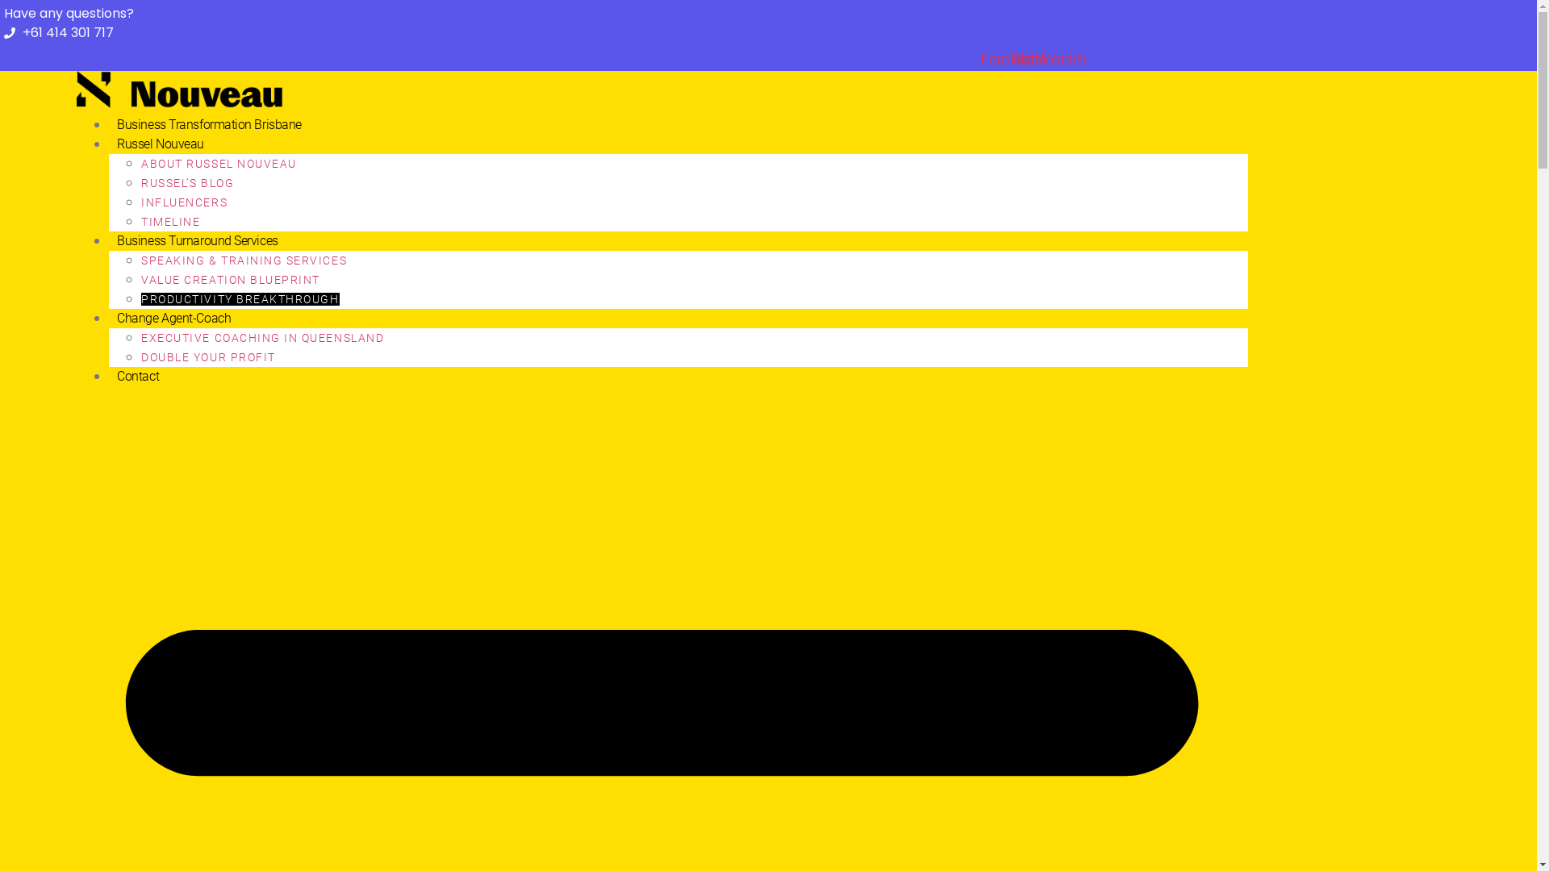  What do you see at coordinates (184, 202) in the screenshot?
I see `INFLUENCERS` at bounding box center [184, 202].